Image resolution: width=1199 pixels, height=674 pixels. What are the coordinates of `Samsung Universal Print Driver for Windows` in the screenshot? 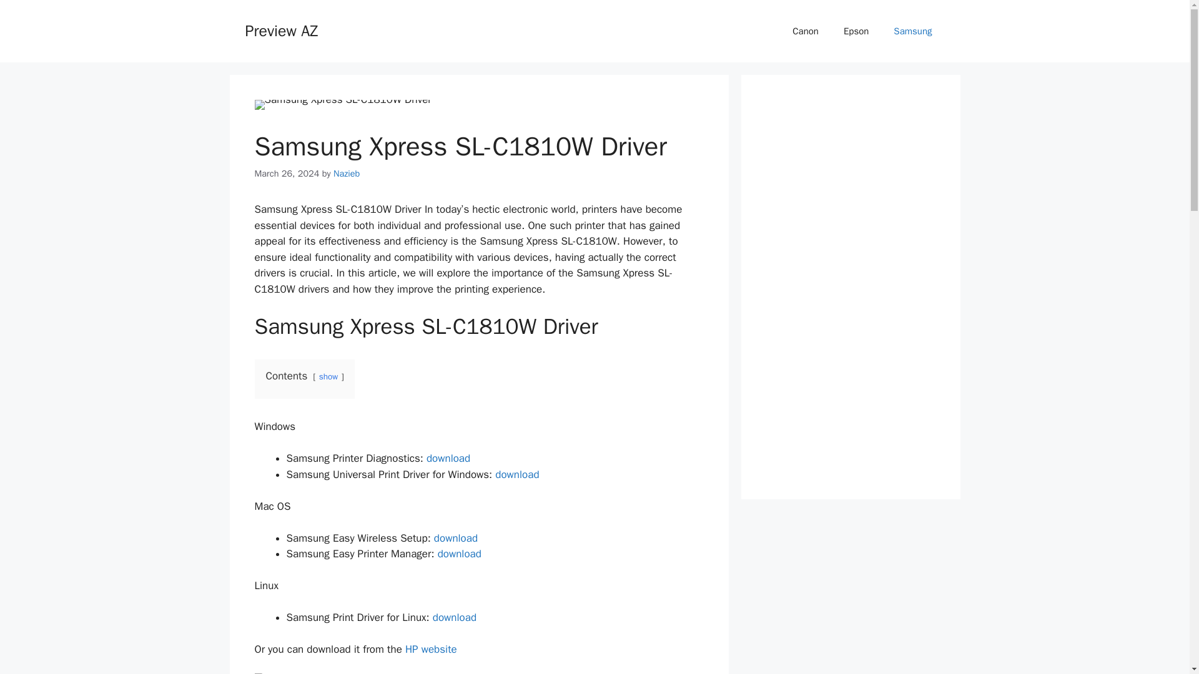 It's located at (516, 474).